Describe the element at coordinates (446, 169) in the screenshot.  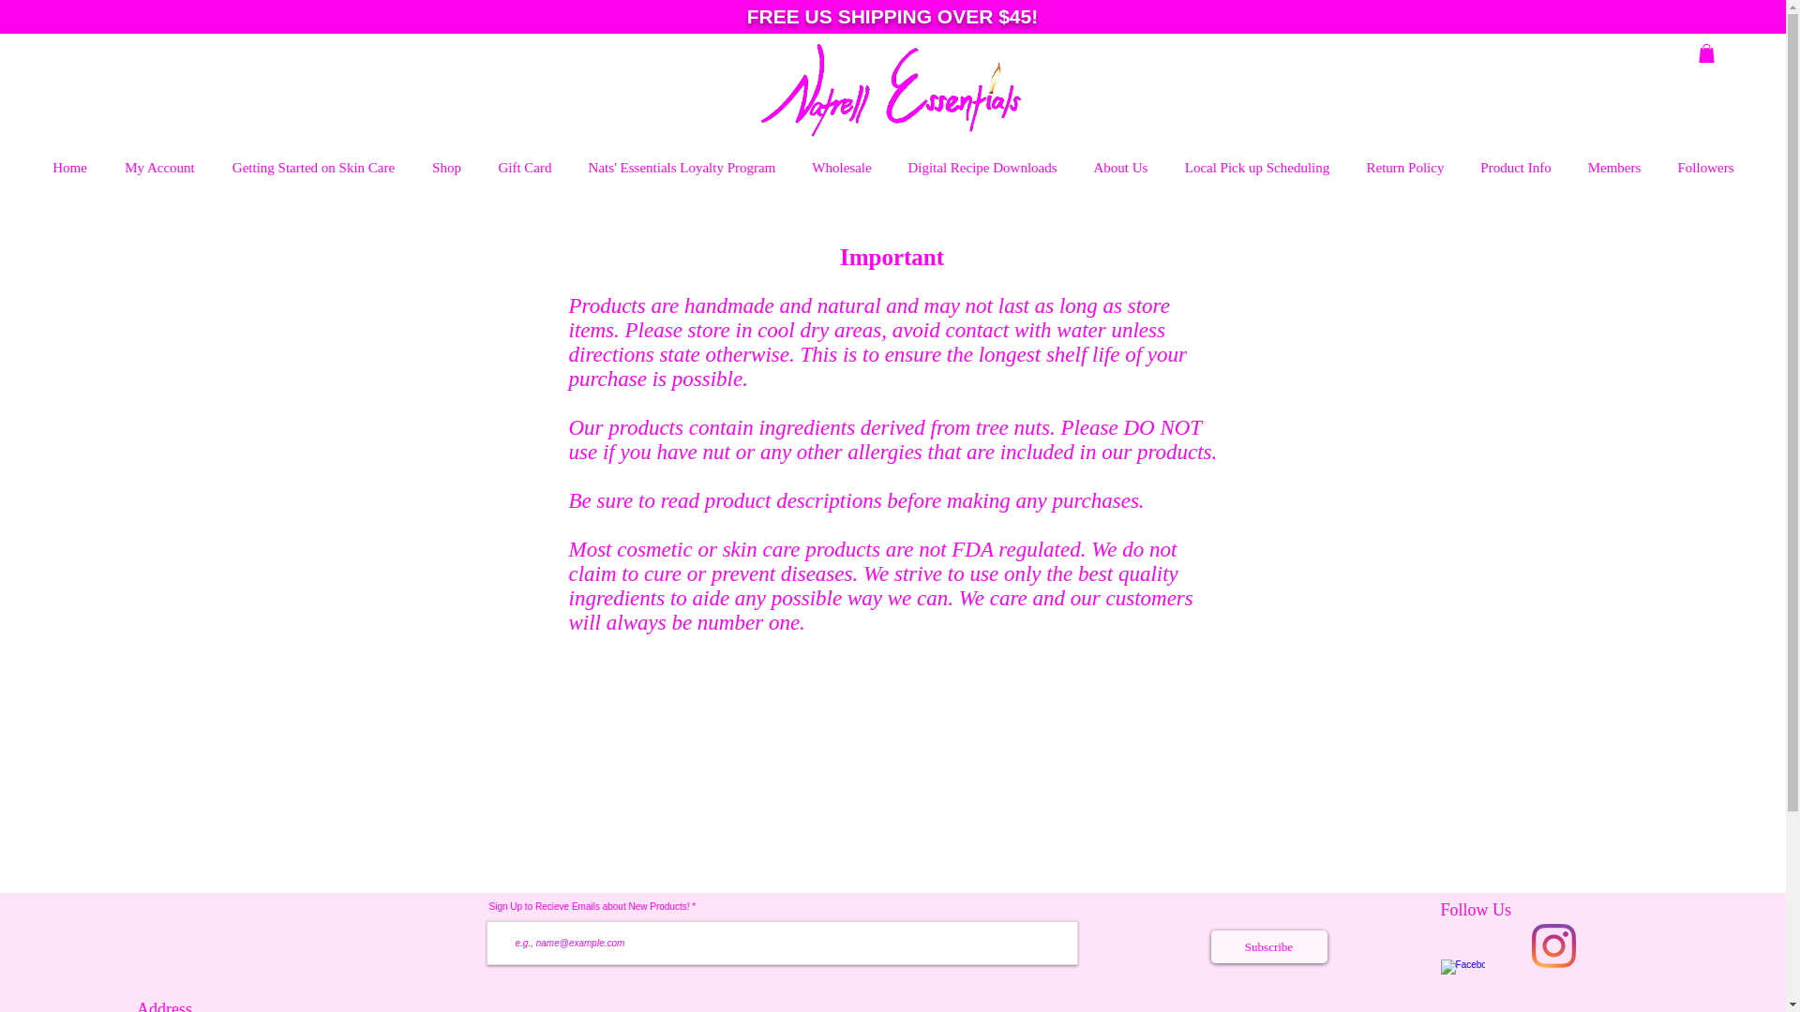
I see `Shop` at that location.